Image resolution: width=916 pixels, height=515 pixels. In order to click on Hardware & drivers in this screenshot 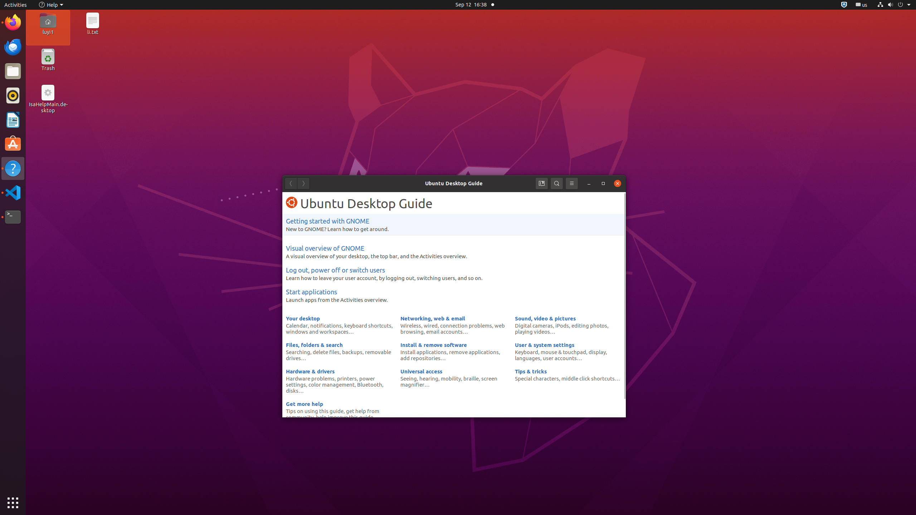, I will do `click(310, 371)`.